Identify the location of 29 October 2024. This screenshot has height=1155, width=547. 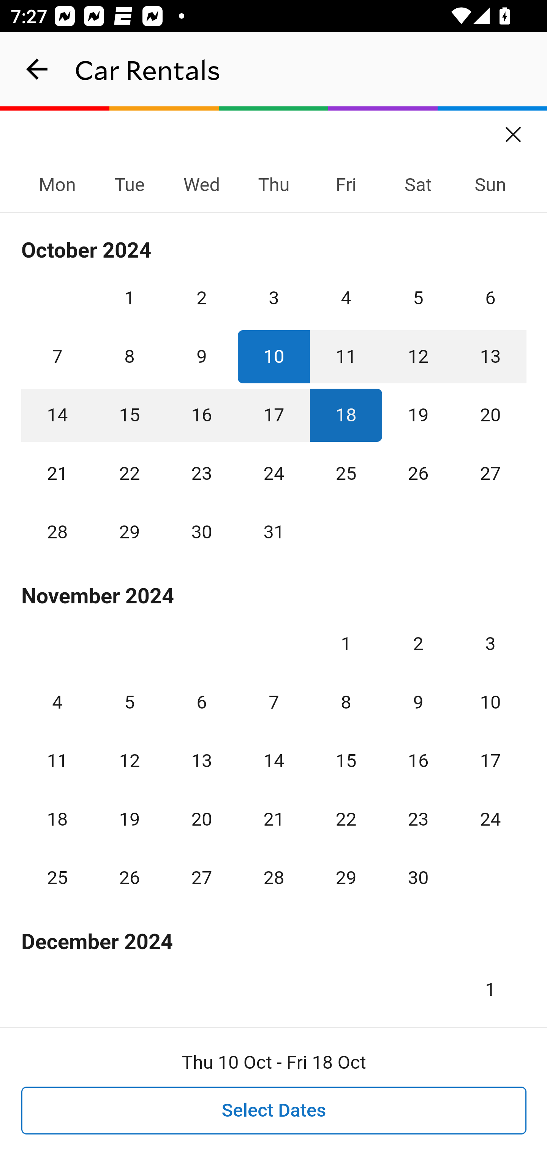
(129, 532).